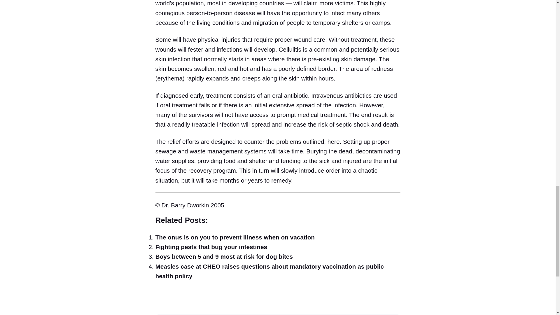 The image size is (560, 315). What do you see at coordinates (235, 237) in the screenshot?
I see `The onus is on you to prevent illness when on vacation` at bounding box center [235, 237].